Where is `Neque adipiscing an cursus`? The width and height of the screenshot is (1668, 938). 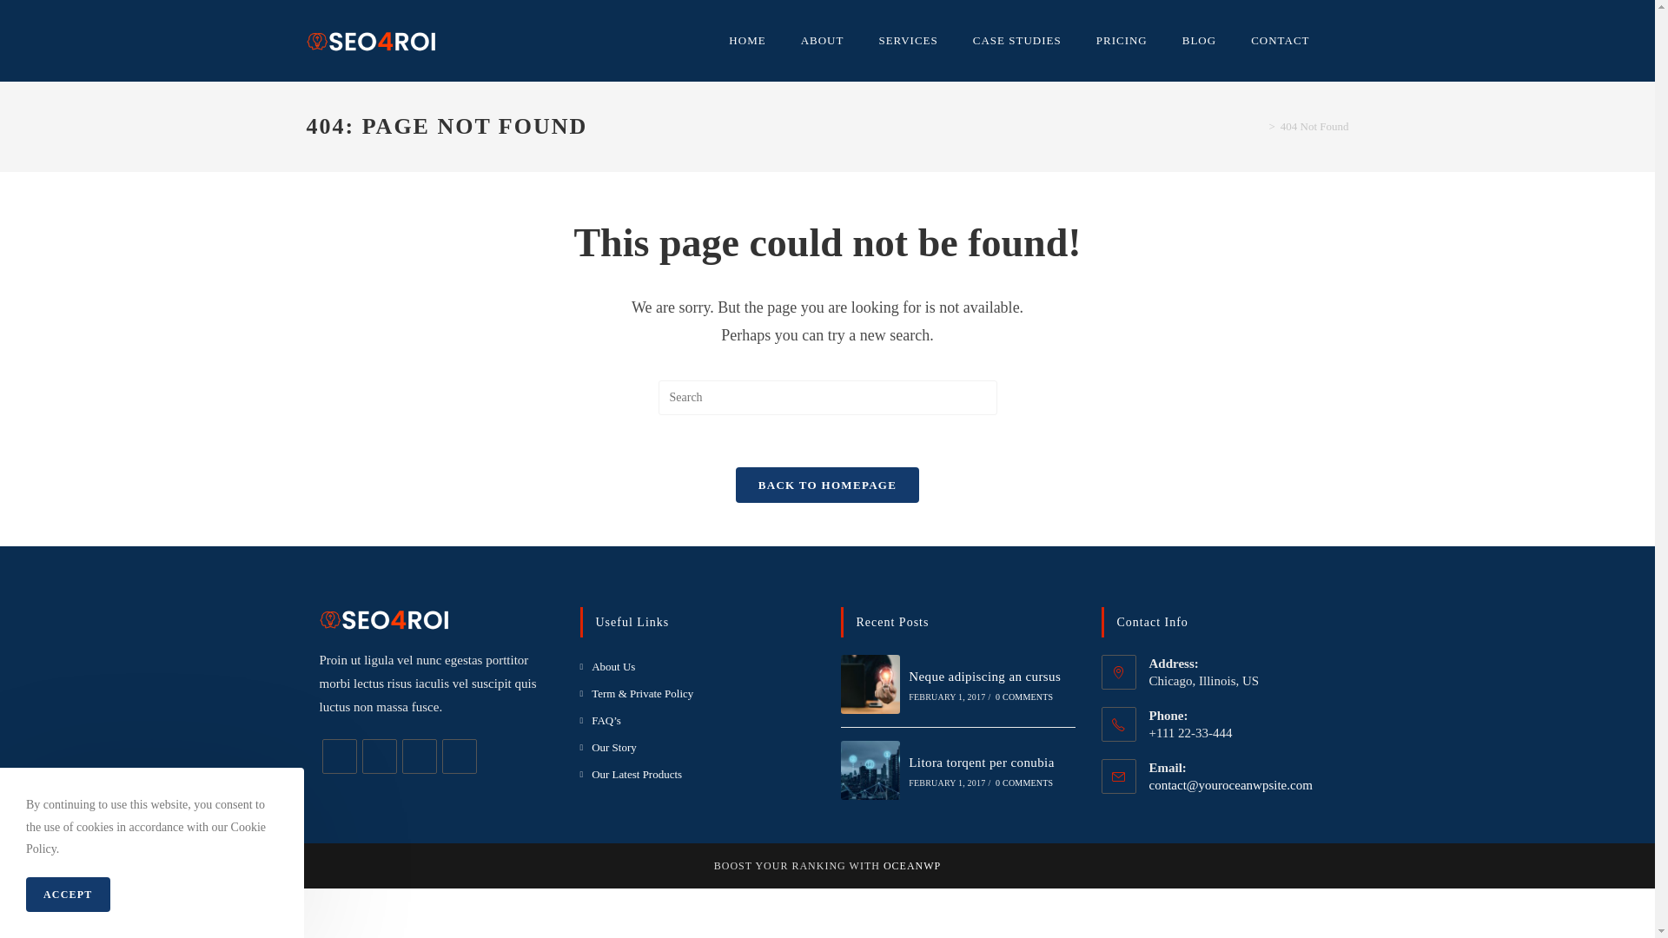
Neque adipiscing an cursus is located at coordinates (870, 684).